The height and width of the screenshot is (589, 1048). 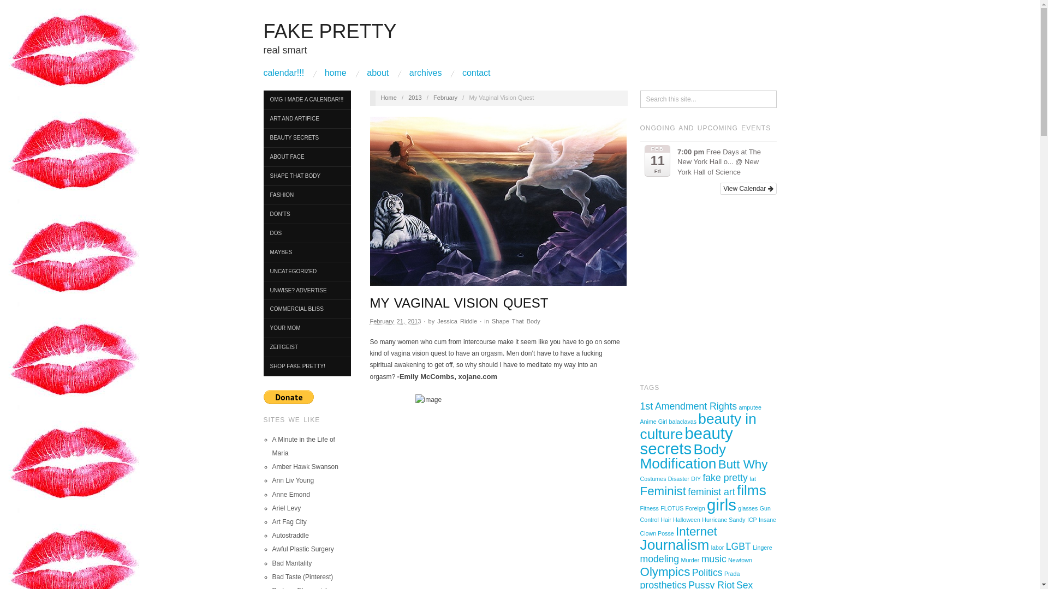 What do you see at coordinates (306, 176) in the screenshot?
I see `SHAPE THAT BODY` at bounding box center [306, 176].